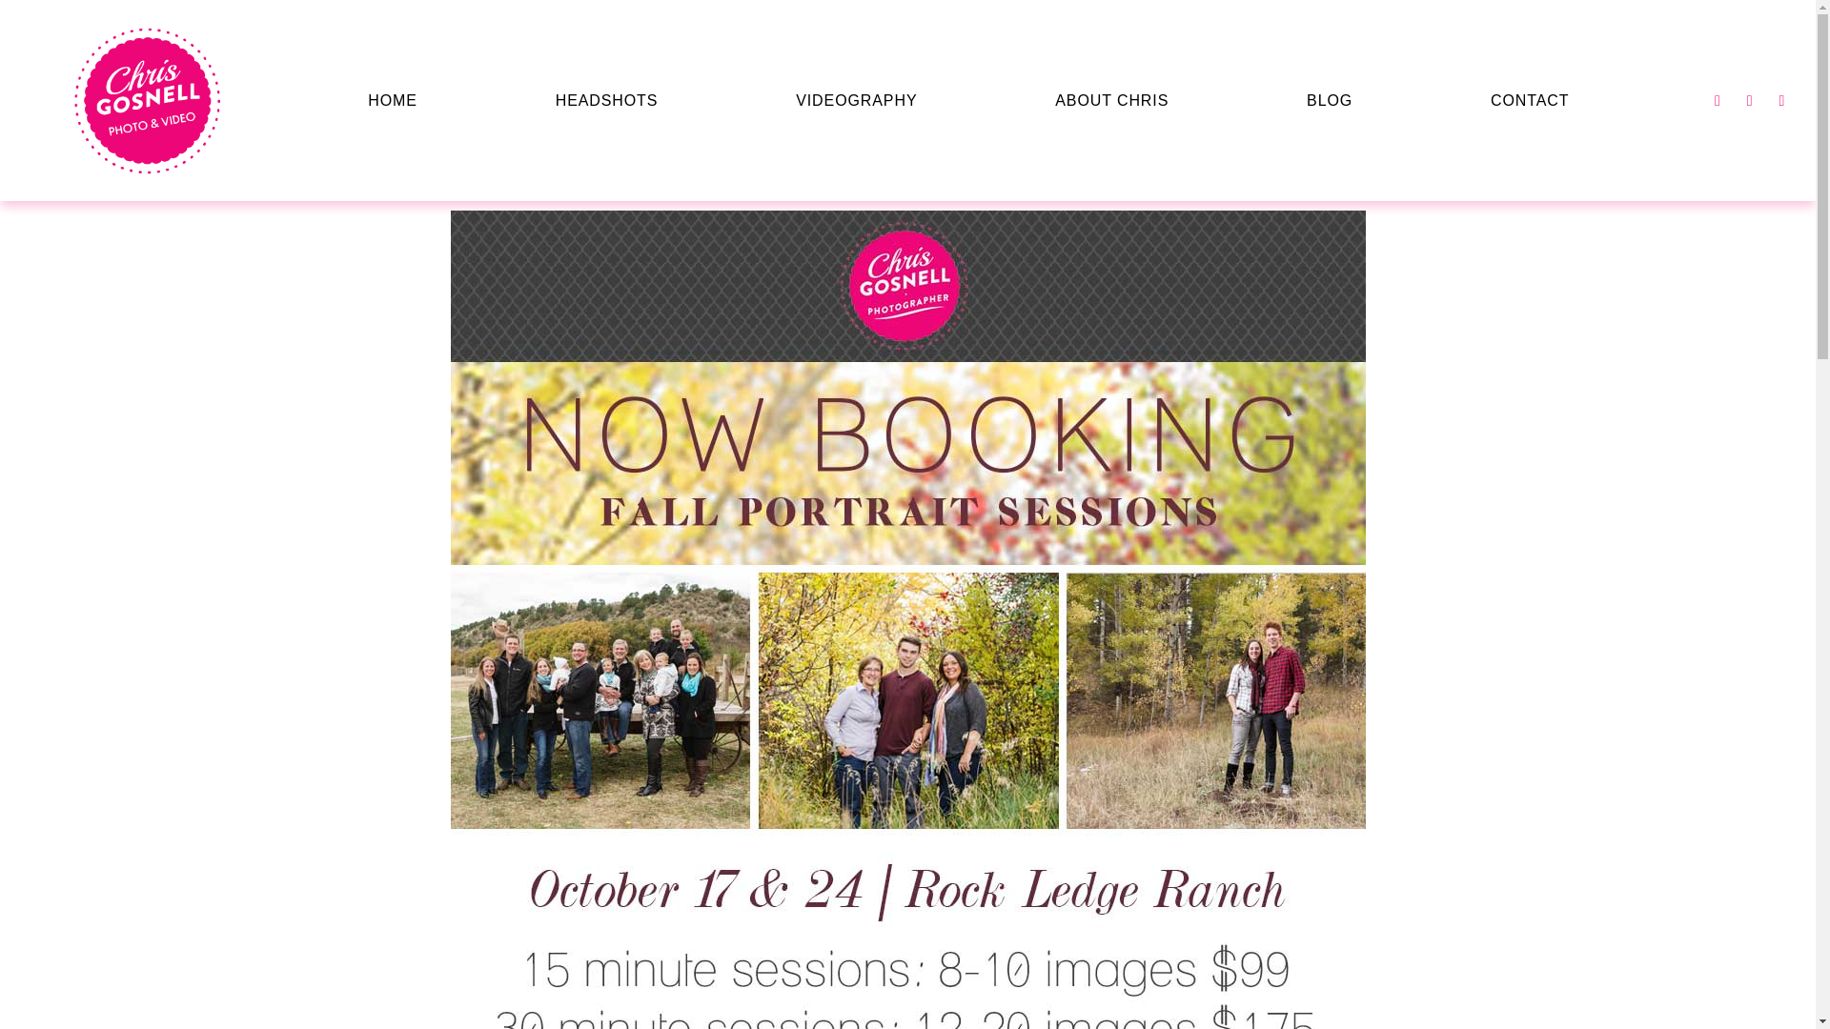  I want to click on HEADSHOTS, so click(606, 101).